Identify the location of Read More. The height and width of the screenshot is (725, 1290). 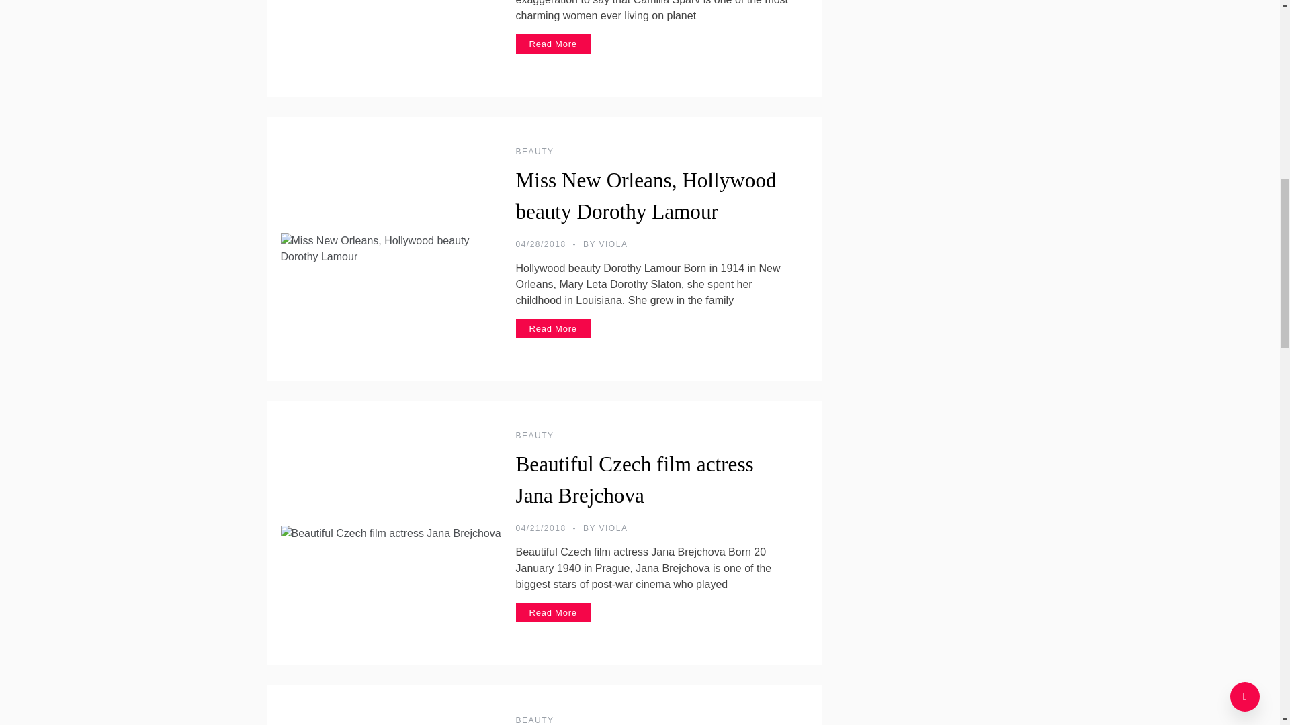
(554, 329).